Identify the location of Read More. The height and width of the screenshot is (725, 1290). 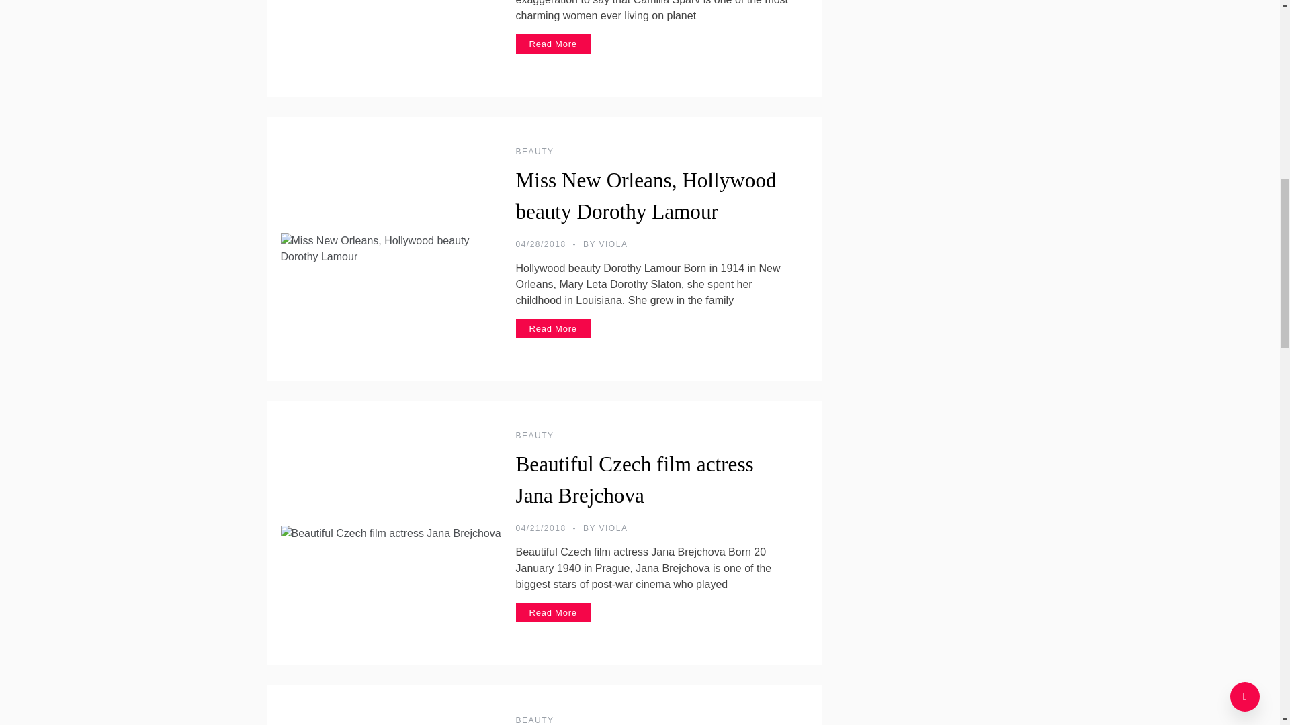
(554, 329).